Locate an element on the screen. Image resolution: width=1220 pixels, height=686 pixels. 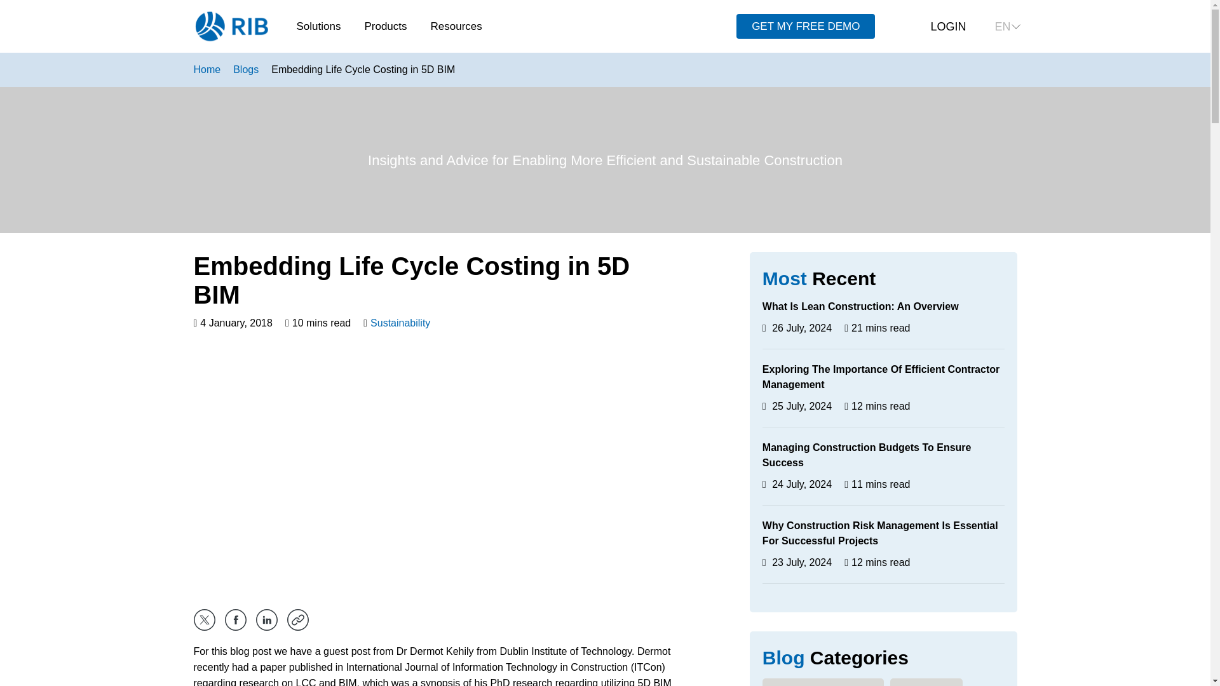
Share on Facebook is located at coordinates (235, 620).